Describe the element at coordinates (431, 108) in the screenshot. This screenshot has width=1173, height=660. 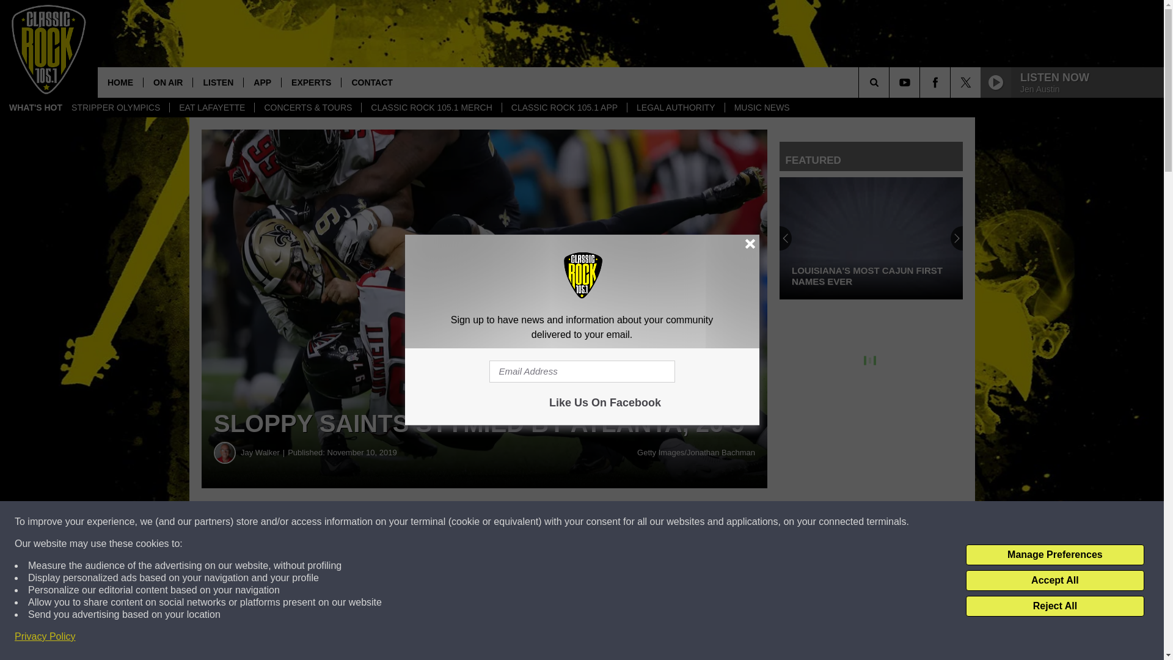
I see `CLASSIC ROCK 105.1 MERCH` at that location.